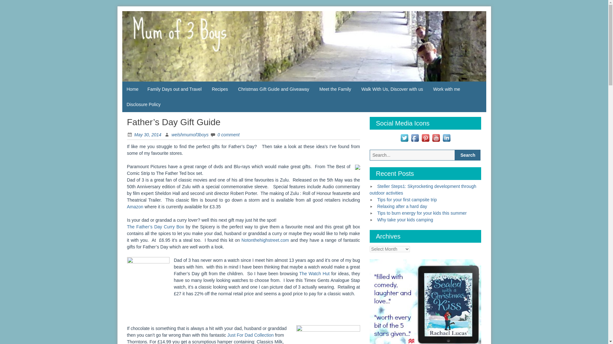  What do you see at coordinates (135, 206) in the screenshot?
I see `Amazon` at bounding box center [135, 206].